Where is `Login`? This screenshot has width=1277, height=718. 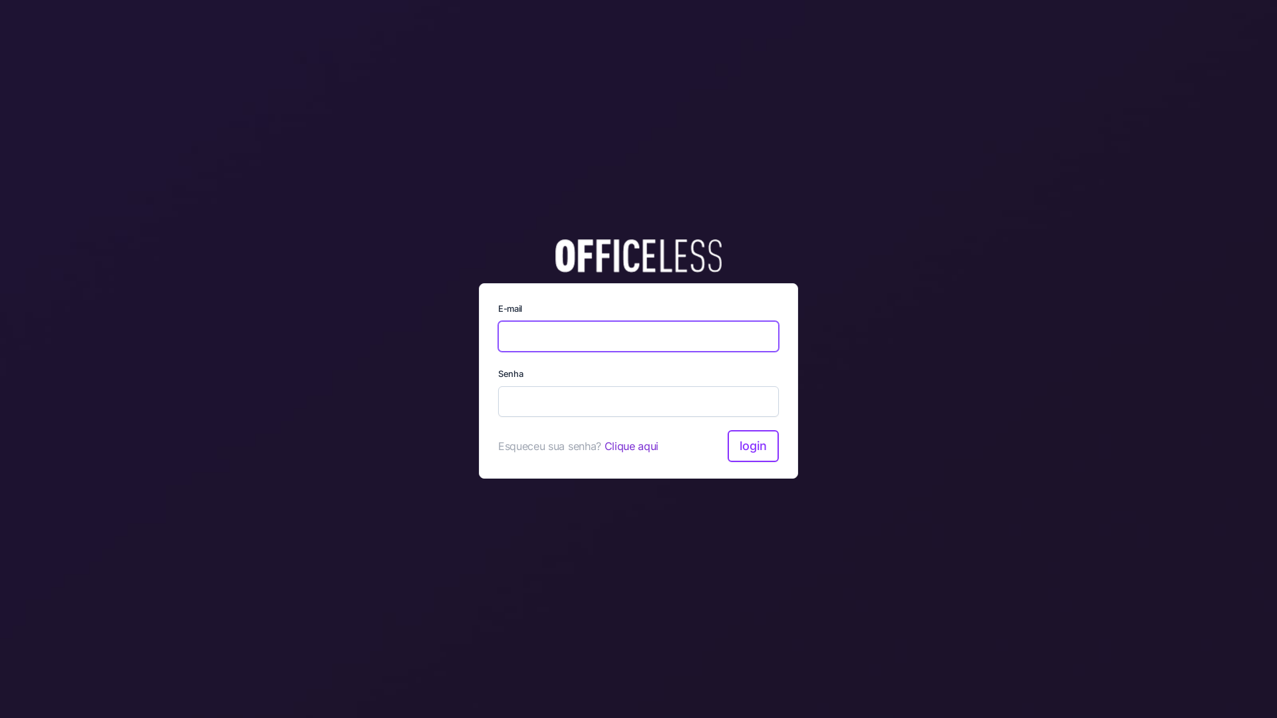
Login is located at coordinates (753, 446).